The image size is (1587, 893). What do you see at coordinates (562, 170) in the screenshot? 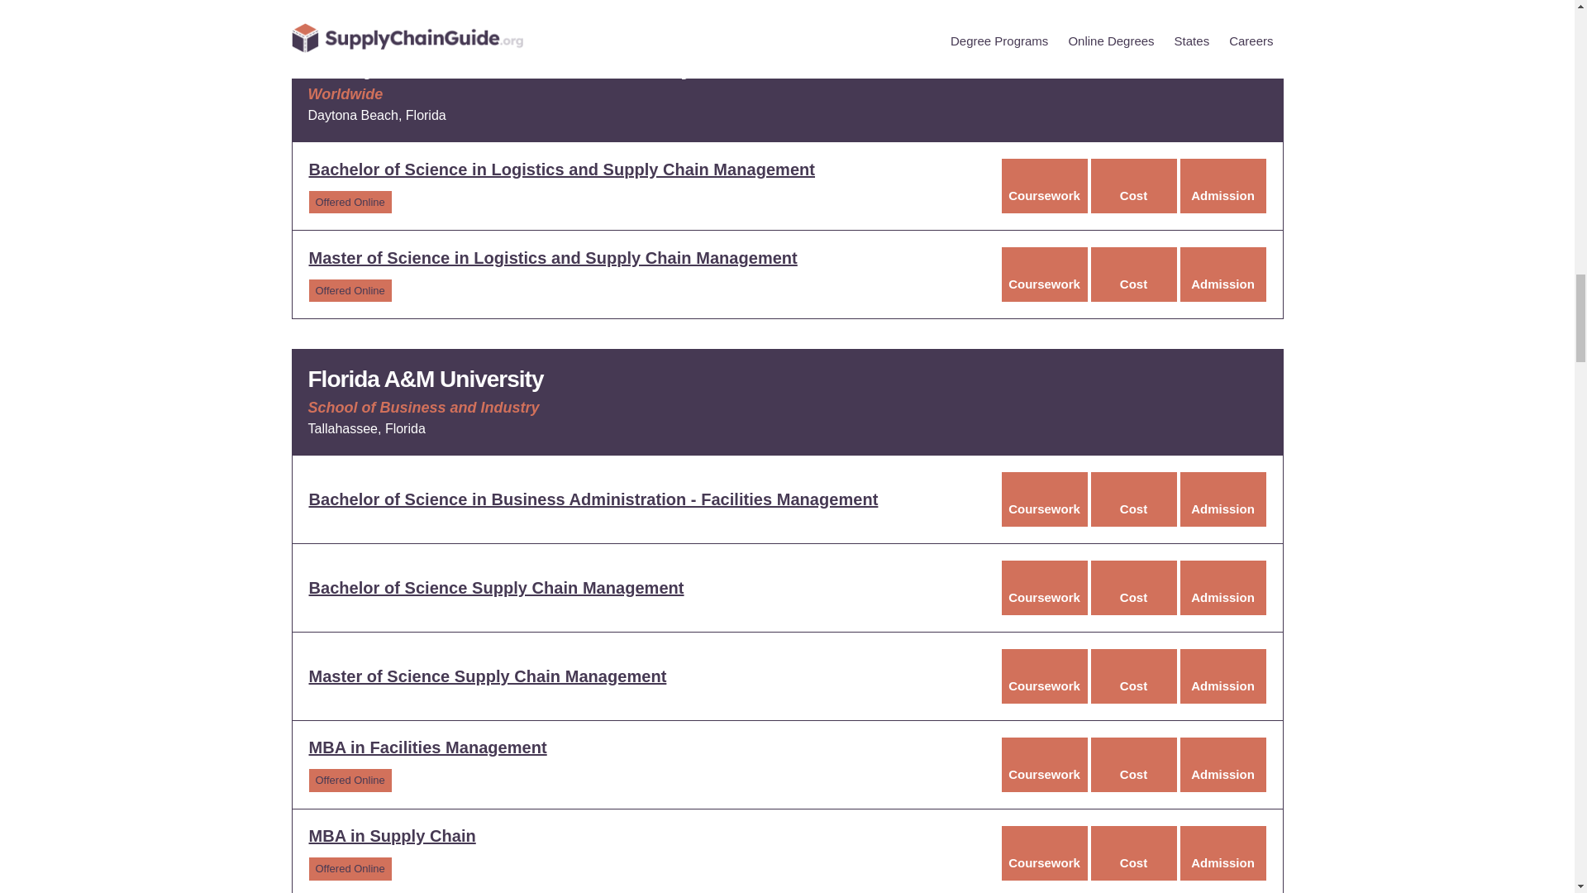
I see `Click here to visit the program home page` at bounding box center [562, 170].